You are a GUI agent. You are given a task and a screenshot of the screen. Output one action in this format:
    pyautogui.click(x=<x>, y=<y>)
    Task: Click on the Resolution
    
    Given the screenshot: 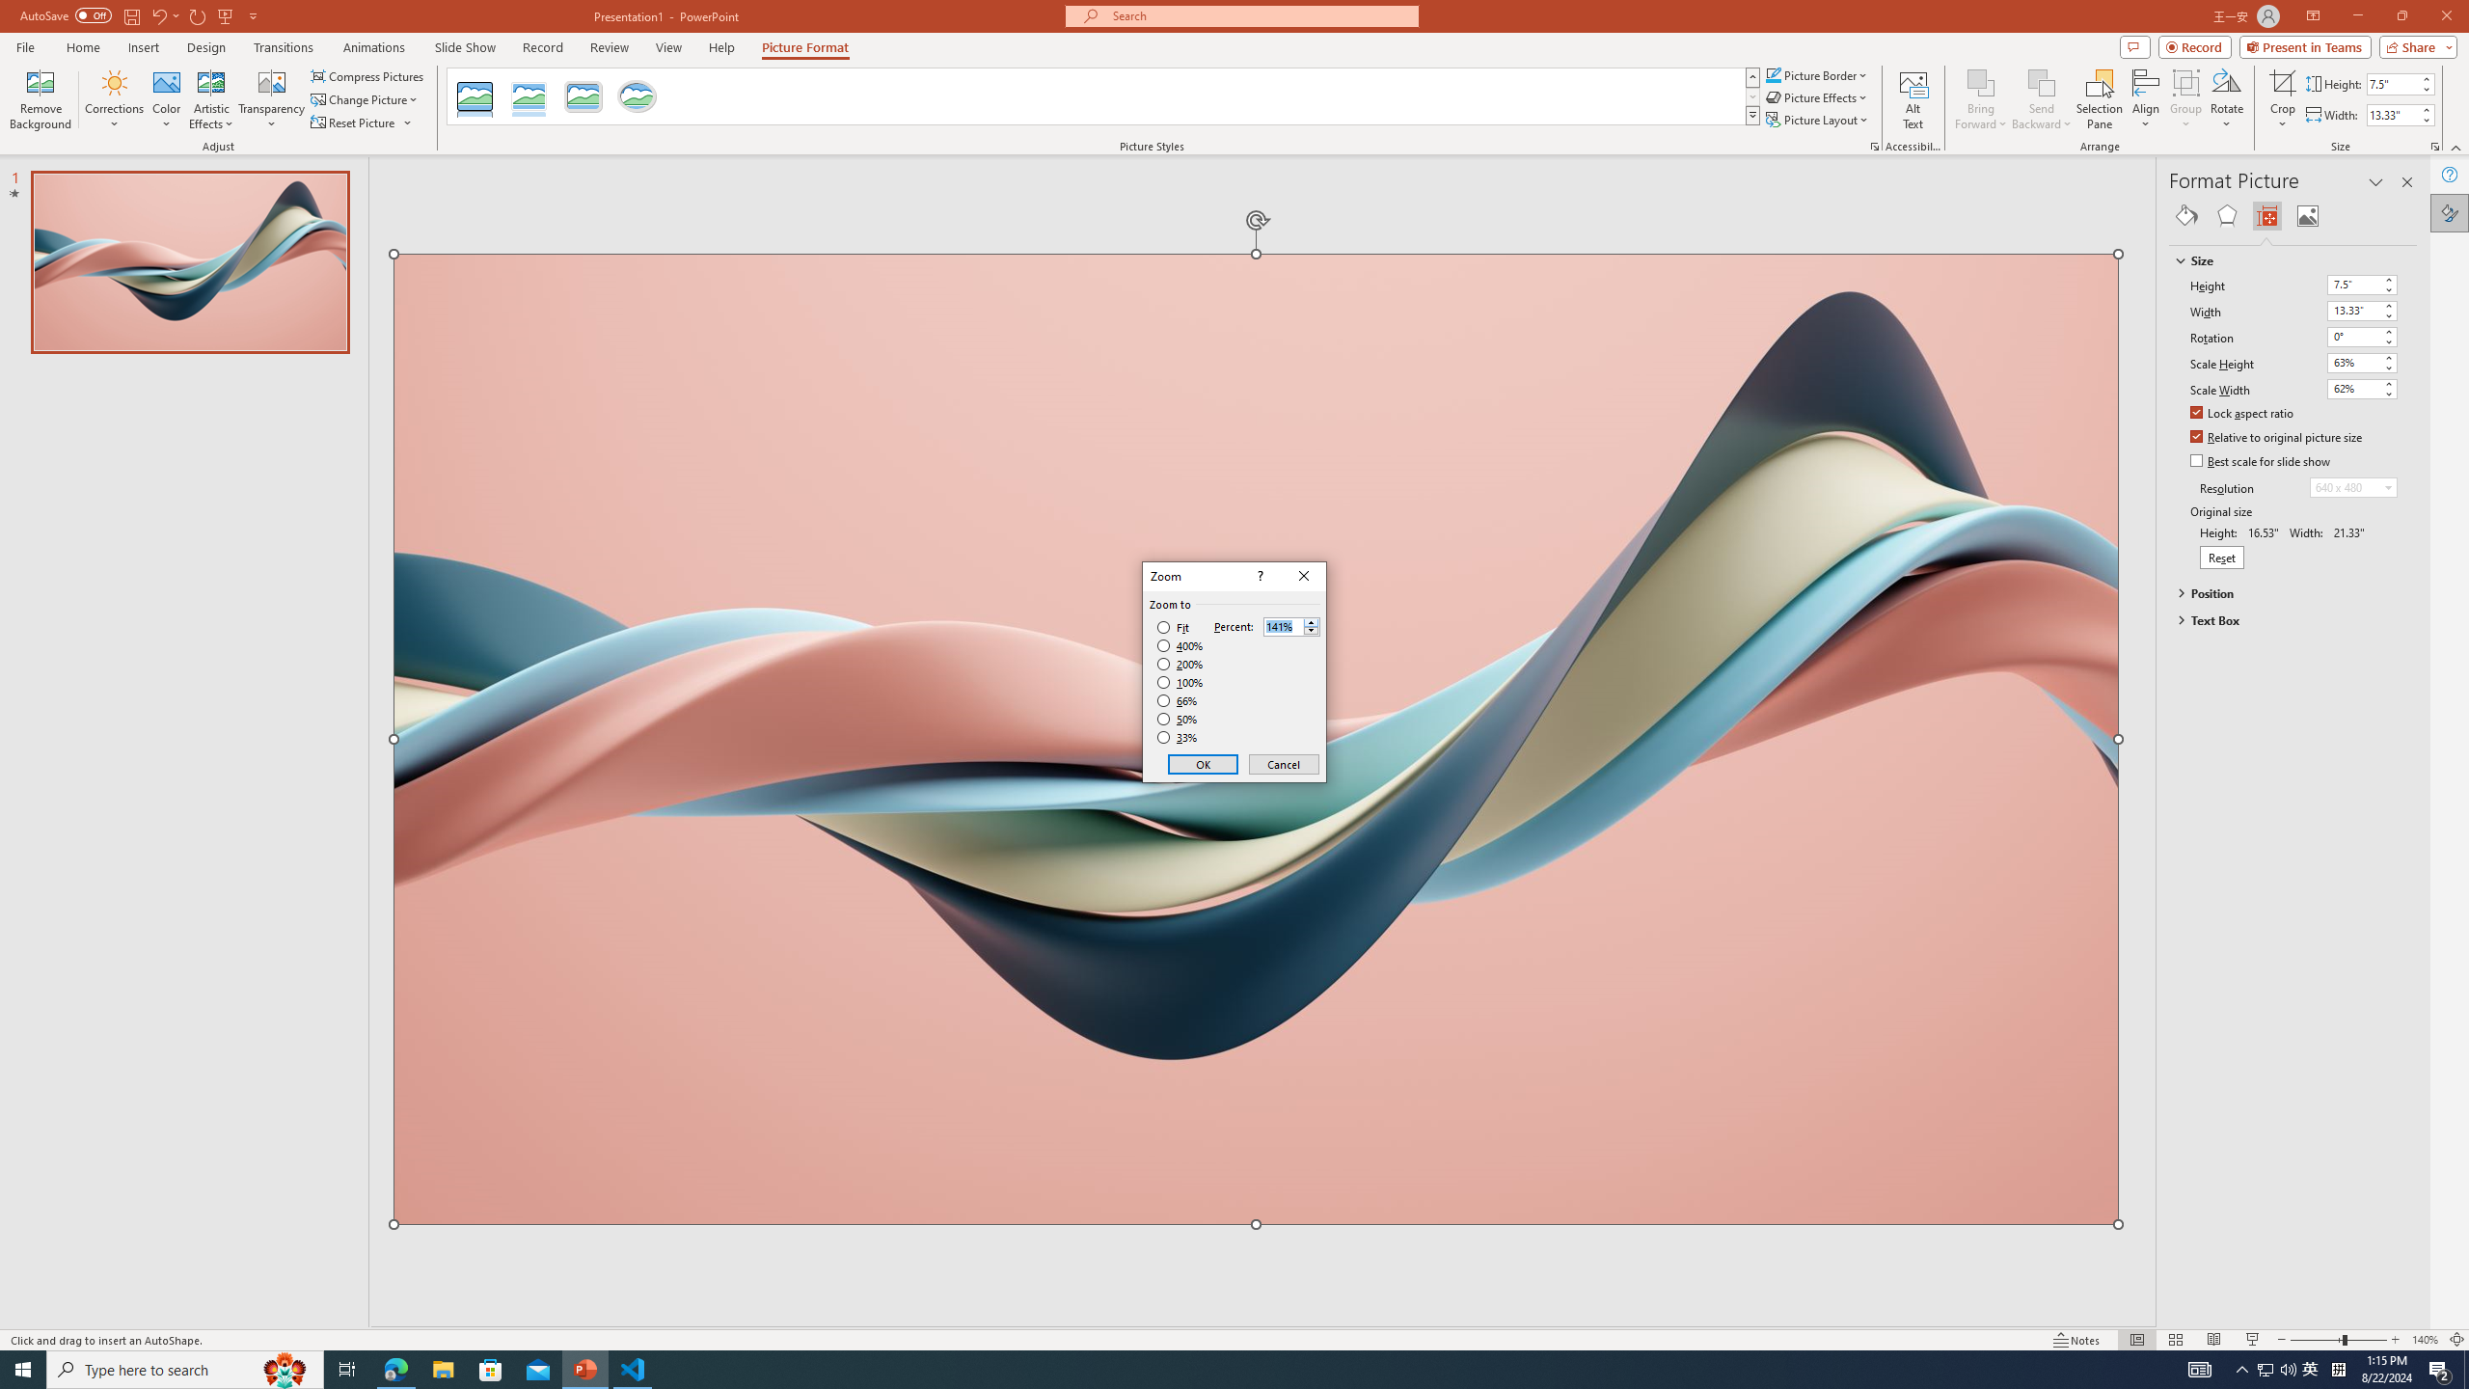 What is the action you would take?
    pyautogui.click(x=2353, y=487)
    